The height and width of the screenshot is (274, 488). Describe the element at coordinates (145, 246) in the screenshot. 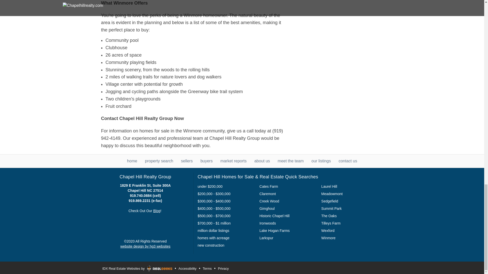

I see `website design by hg3 websites` at that location.